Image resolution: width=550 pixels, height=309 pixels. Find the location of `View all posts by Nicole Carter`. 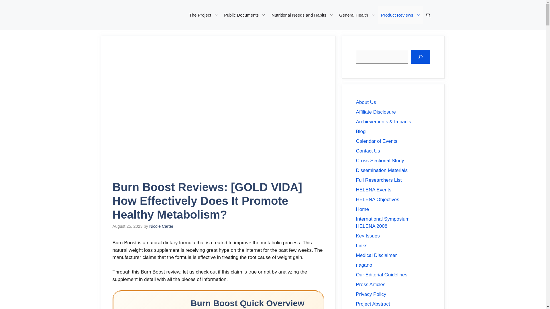

View all posts by Nicole Carter is located at coordinates (161, 226).